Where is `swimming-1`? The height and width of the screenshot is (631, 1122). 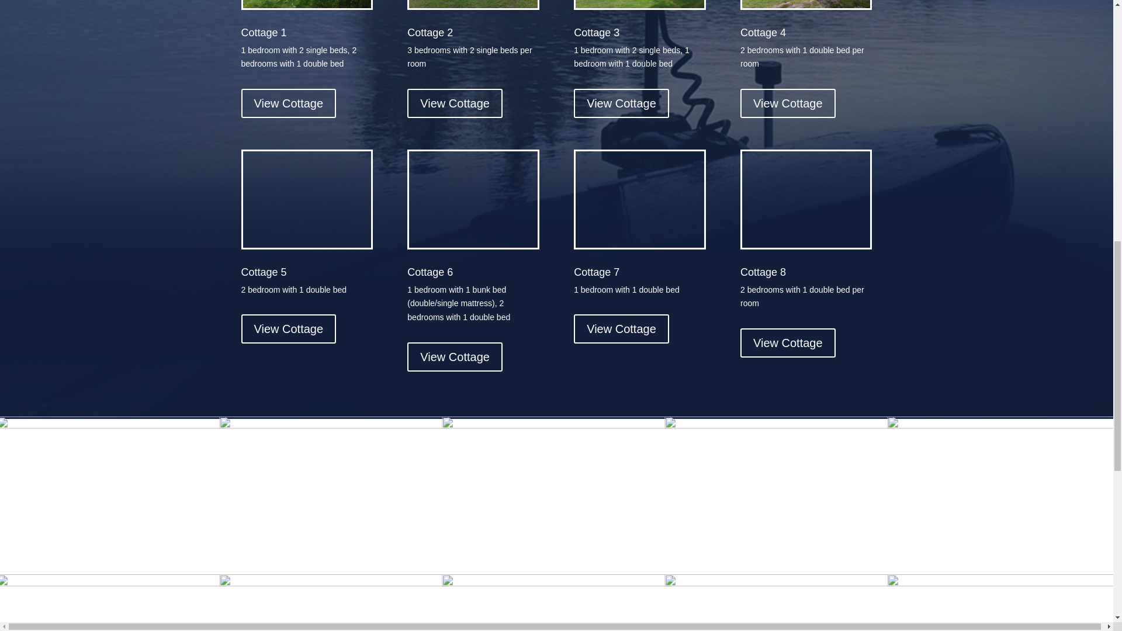 swimming-1 is located at coordinates (334, 585).